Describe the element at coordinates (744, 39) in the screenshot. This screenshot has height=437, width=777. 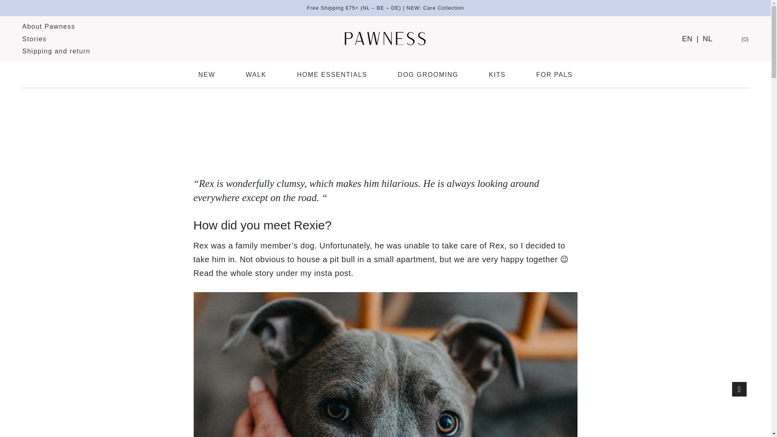
I see `0` at that location.